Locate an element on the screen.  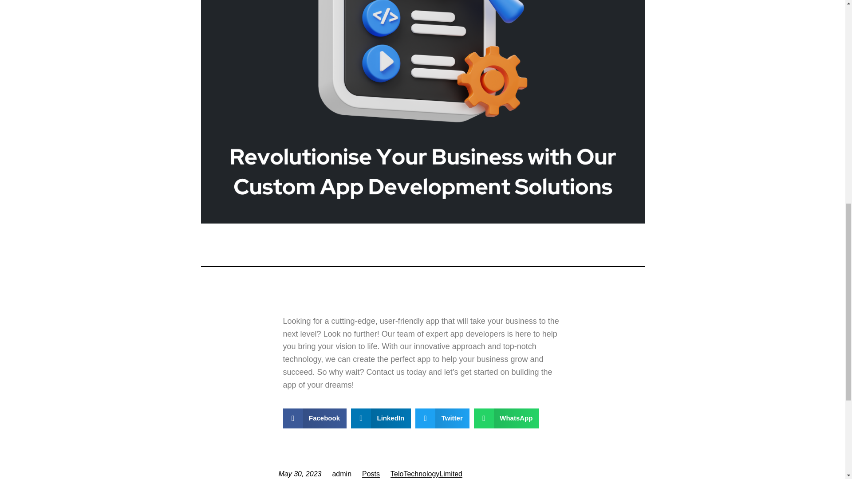
Posts is located at coordinates (371, 474).